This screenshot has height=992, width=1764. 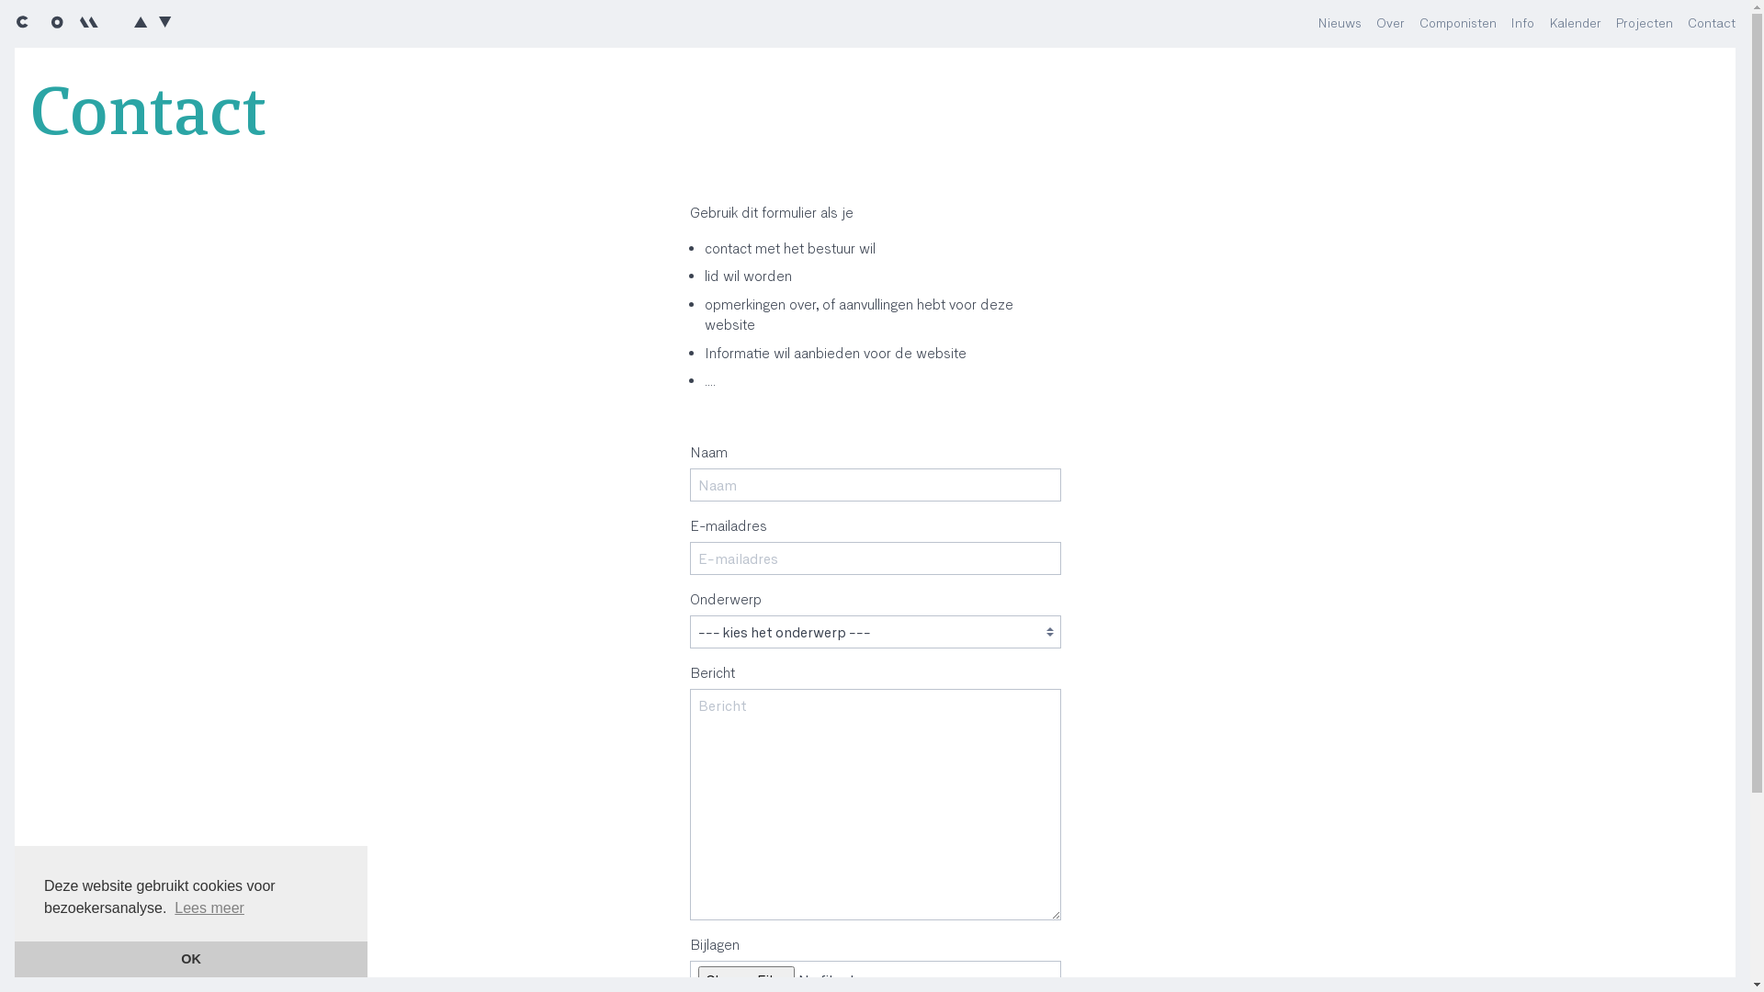 I want to click on Projecten, so click(x=1645, y=24).